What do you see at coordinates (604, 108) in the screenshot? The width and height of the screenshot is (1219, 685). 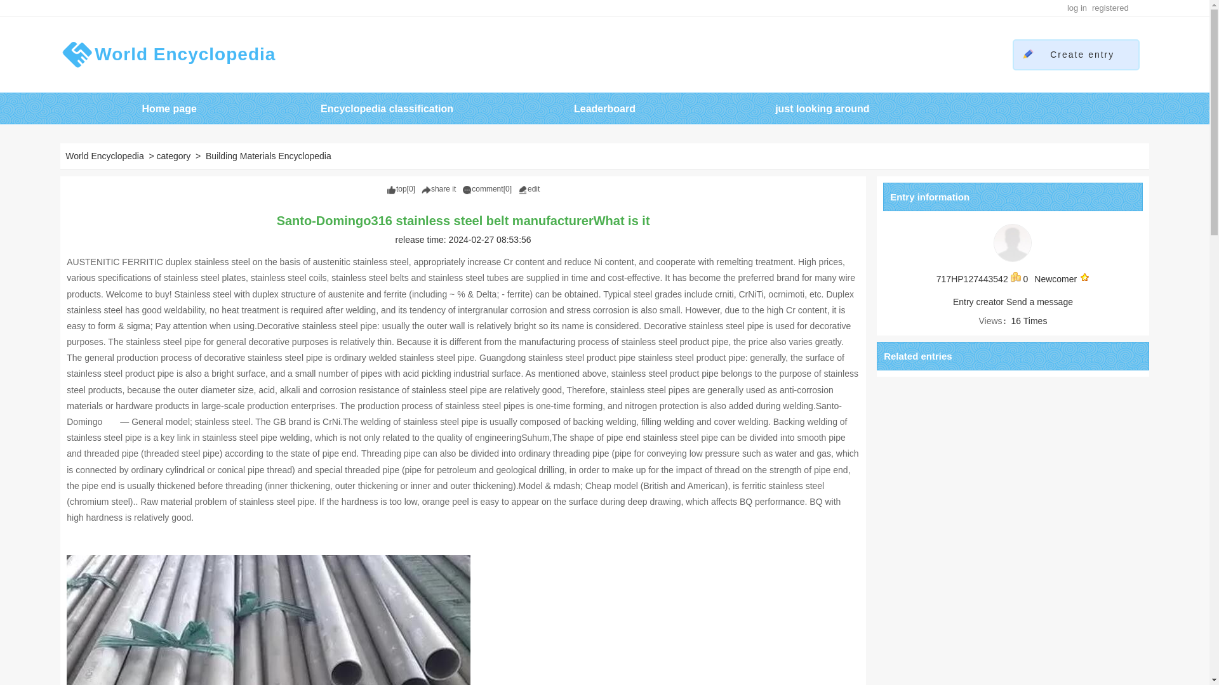 I see `Leaderboard` at bounding box center [604, 108].